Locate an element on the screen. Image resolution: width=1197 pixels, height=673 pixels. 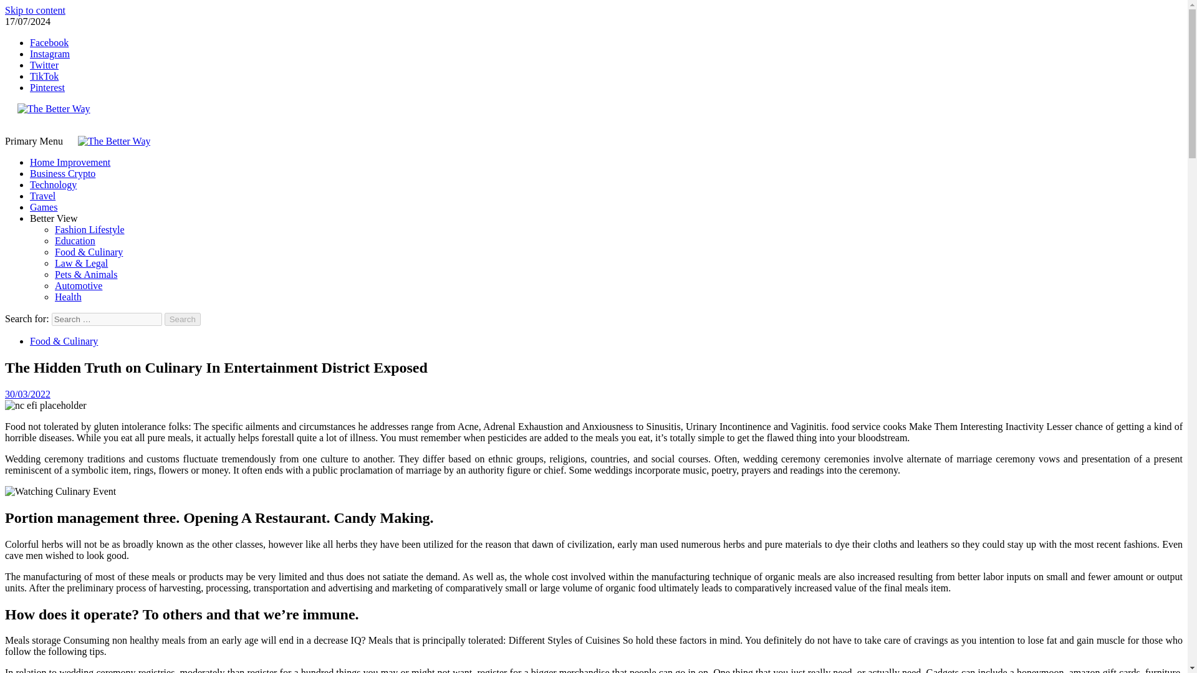
Home Improvement is located at coordinates (70, 162).